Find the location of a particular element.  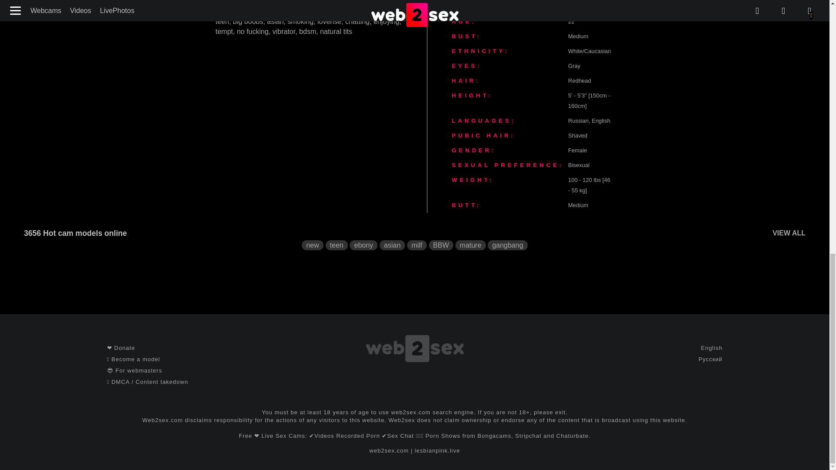

smoking is located at coordinates (300, 22).